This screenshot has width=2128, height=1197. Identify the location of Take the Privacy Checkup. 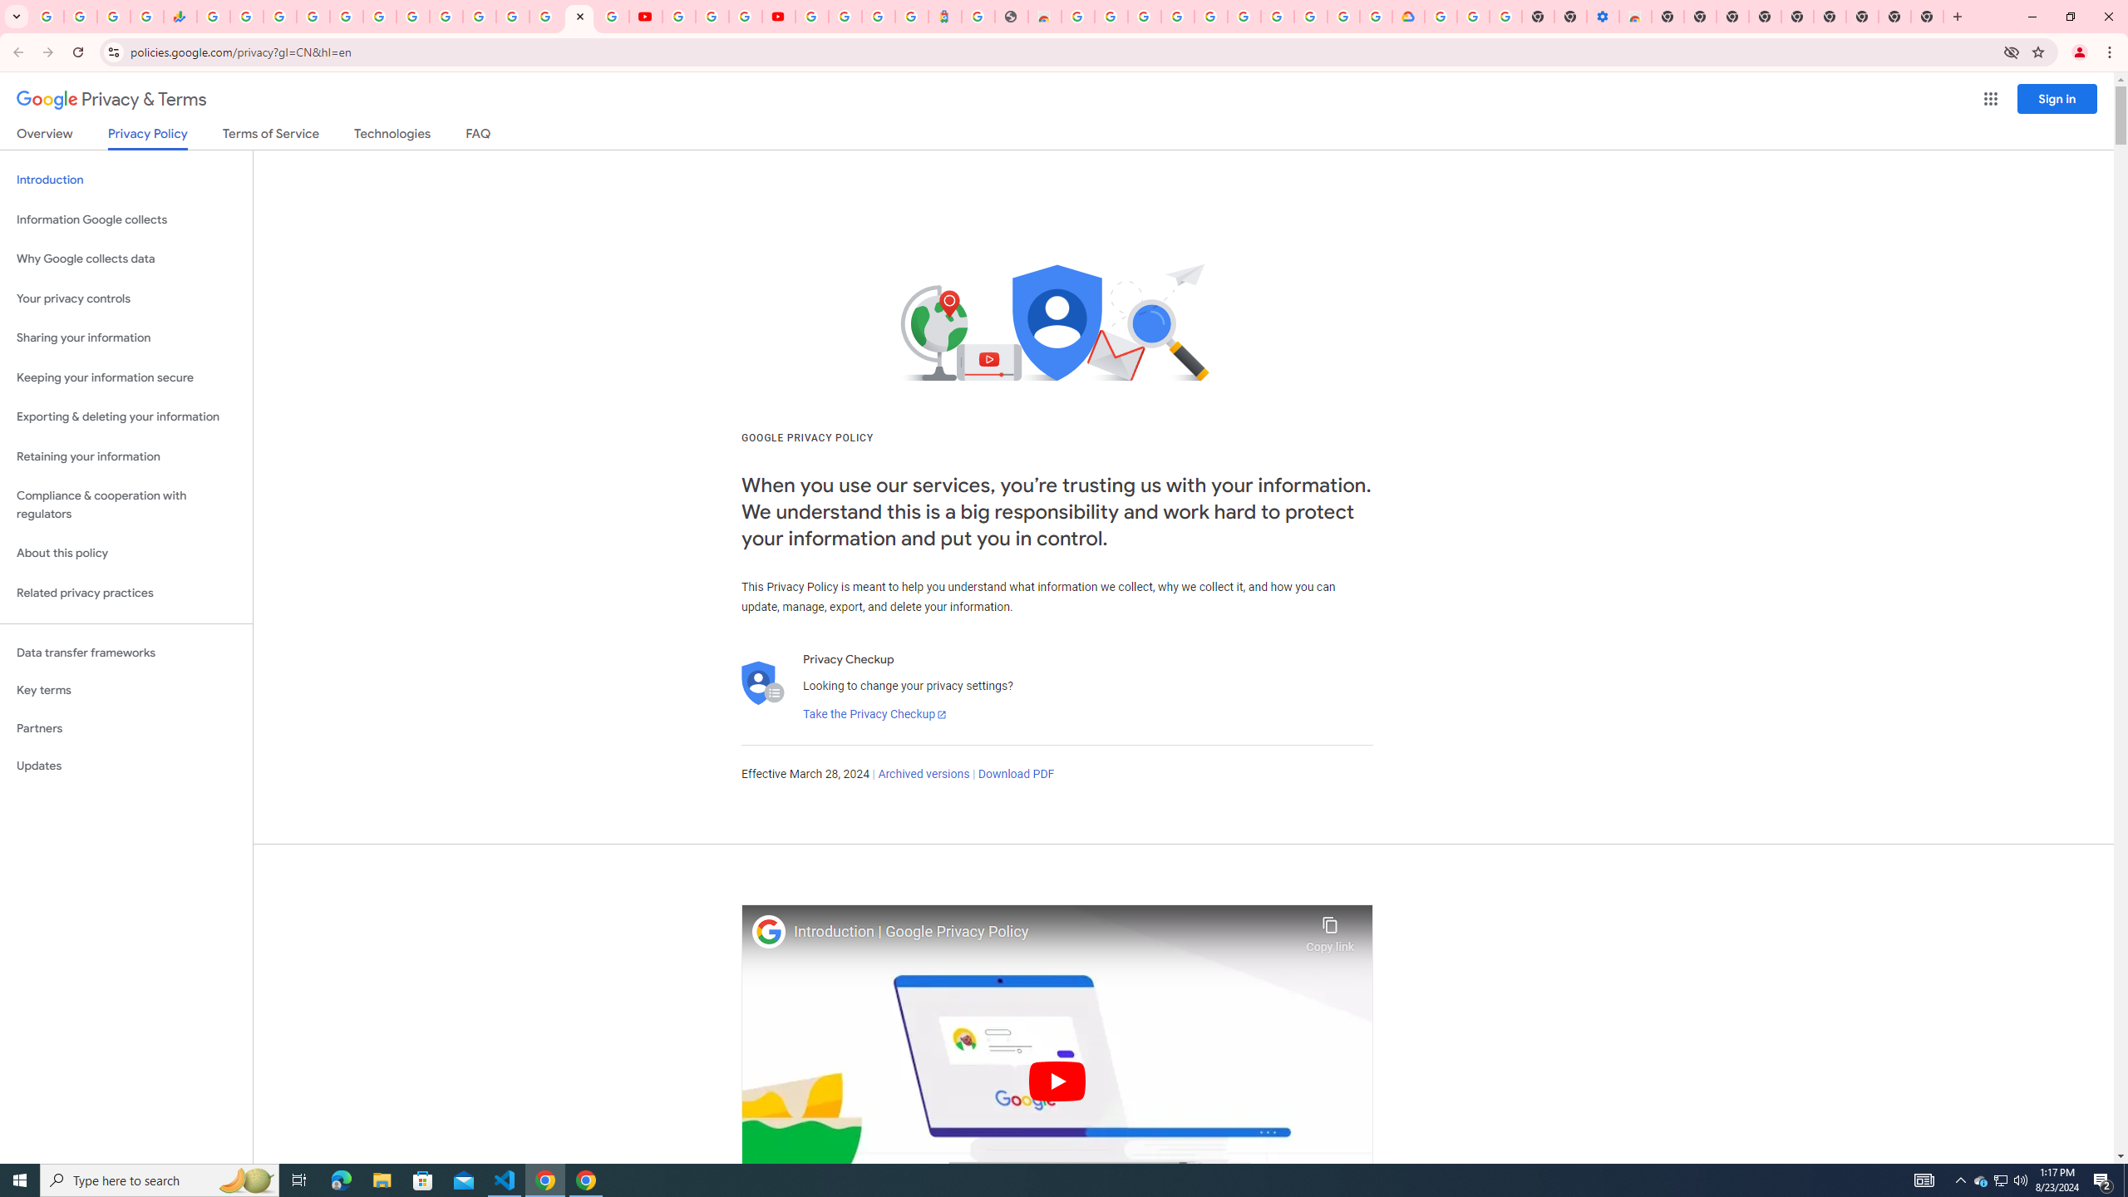
(874, 715).